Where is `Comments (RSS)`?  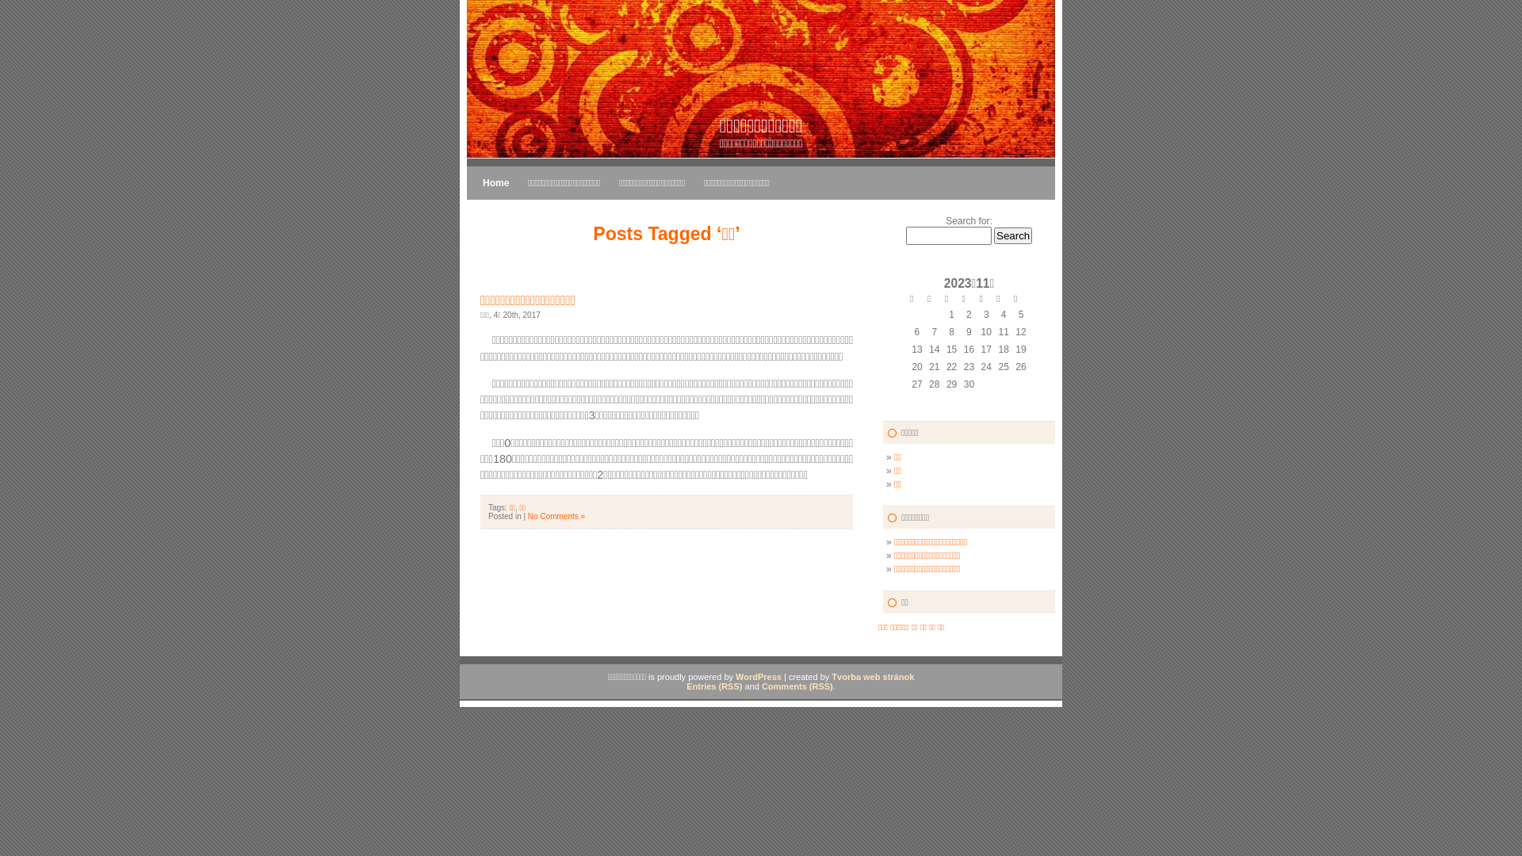 Comments (RSS) is located at coordinates (797, 686).